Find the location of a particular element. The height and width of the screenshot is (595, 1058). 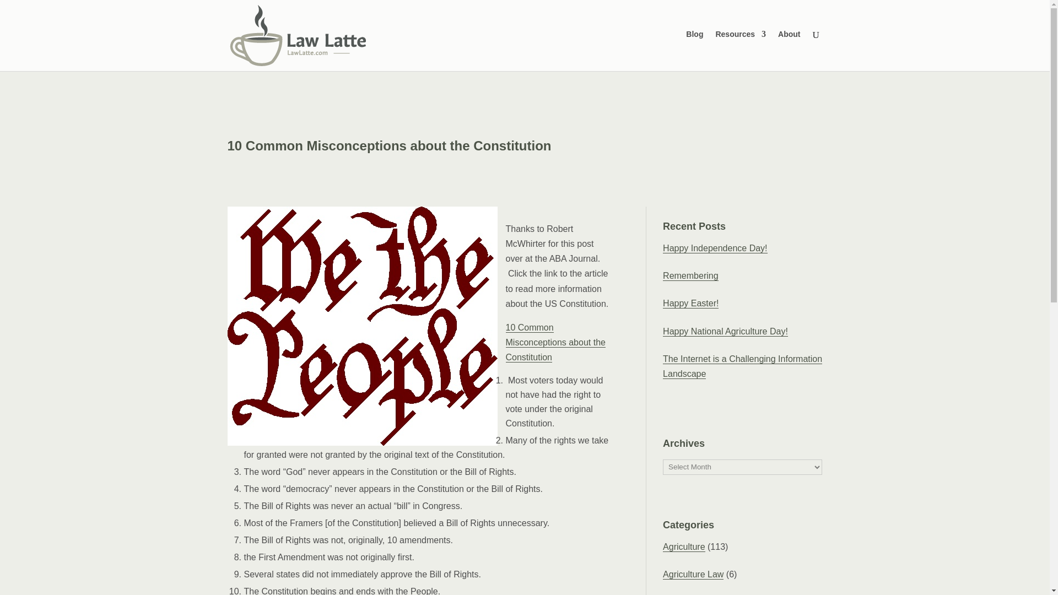

Agriculture Law is located at coordinates (693, 574).